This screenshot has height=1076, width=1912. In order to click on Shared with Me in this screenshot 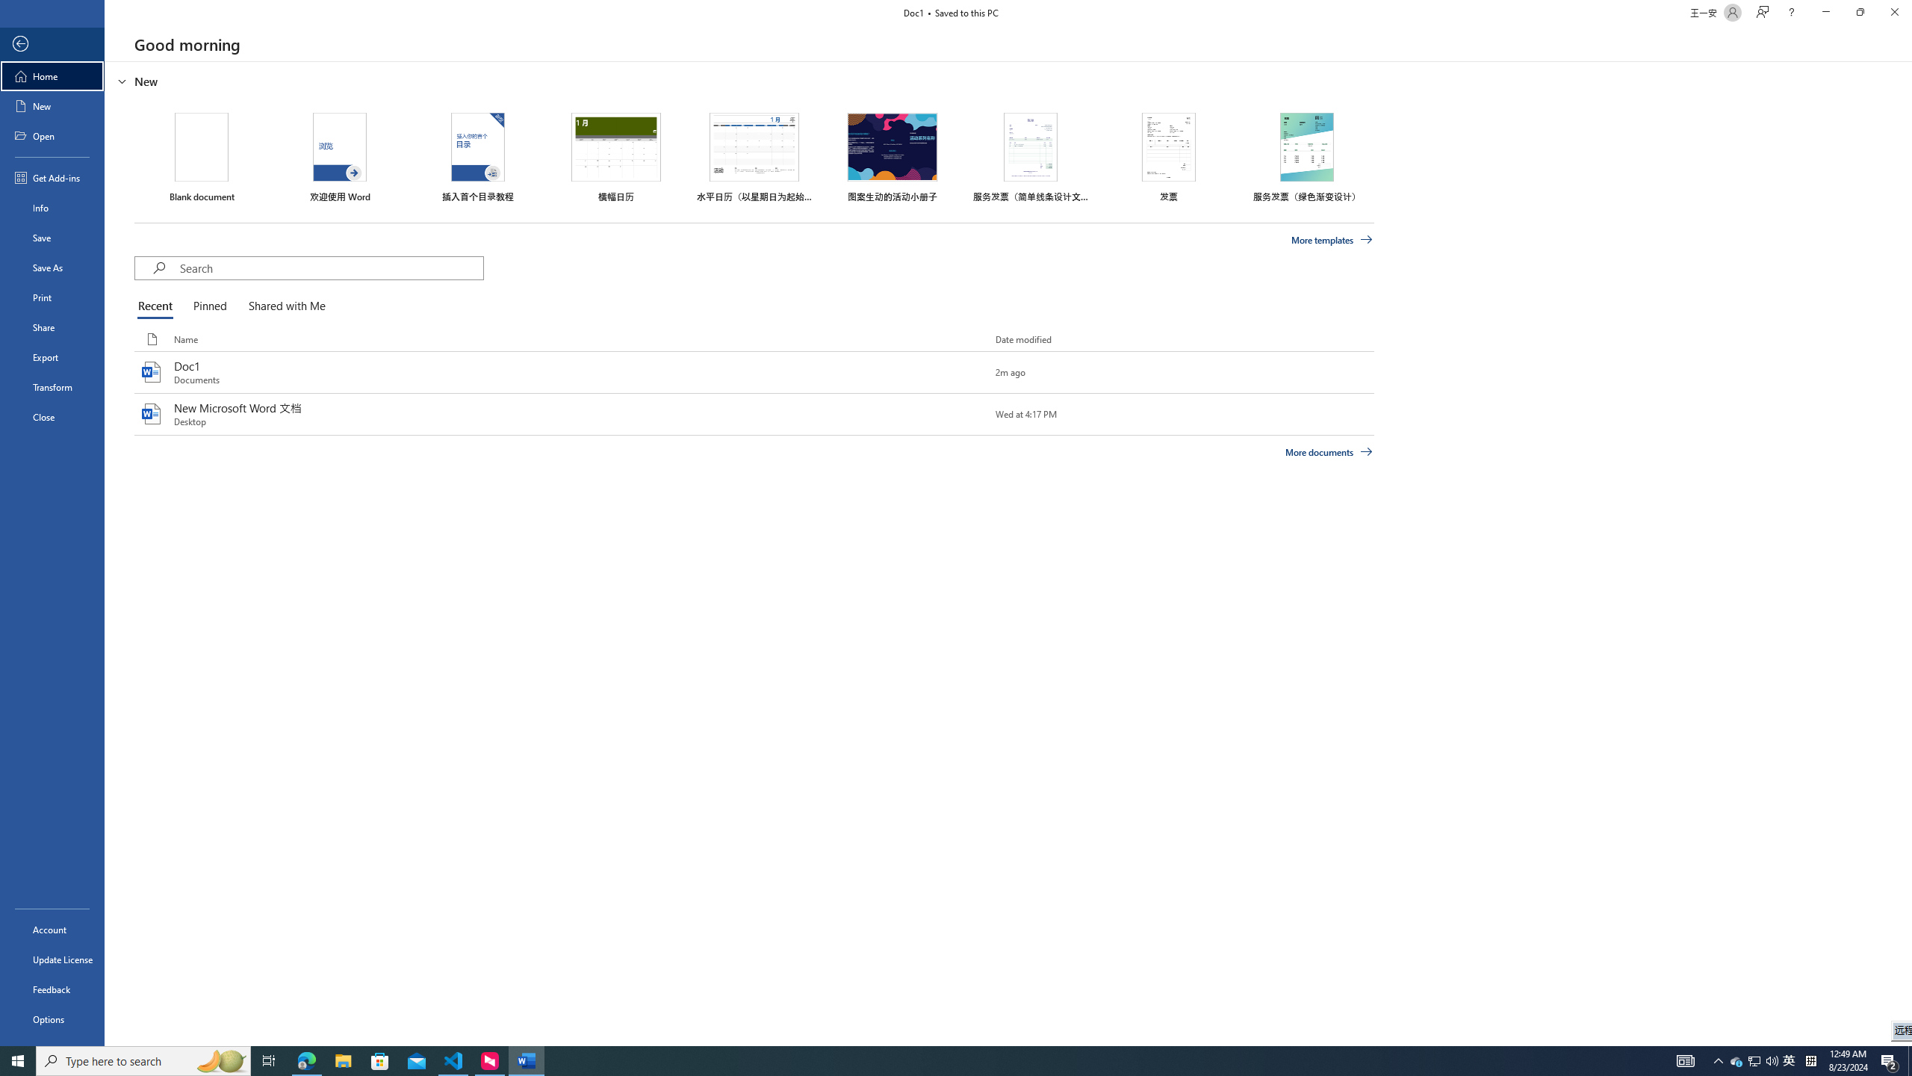, I will do `click(284, 306)`.